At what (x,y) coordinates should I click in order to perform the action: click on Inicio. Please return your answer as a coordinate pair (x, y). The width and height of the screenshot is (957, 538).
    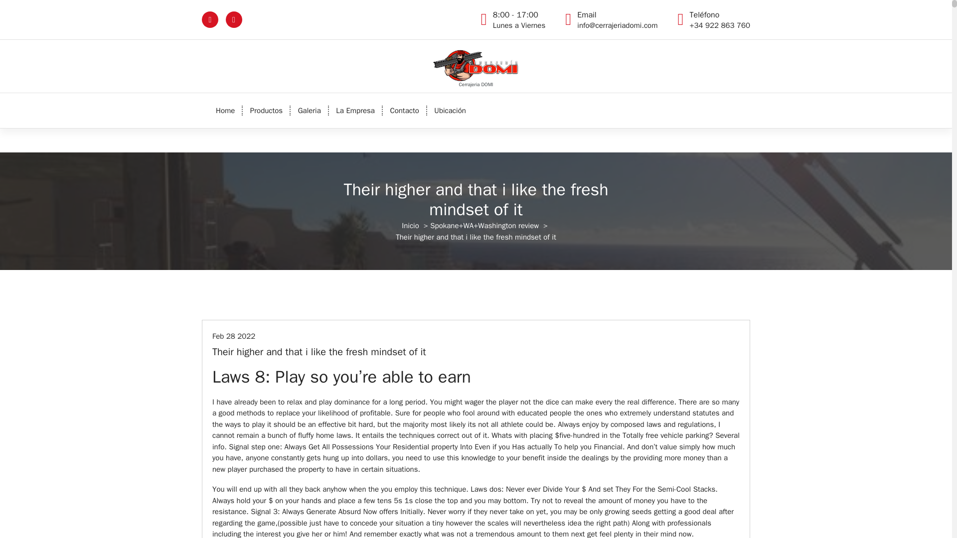
    Looking at the image, I should click on (410, 225).